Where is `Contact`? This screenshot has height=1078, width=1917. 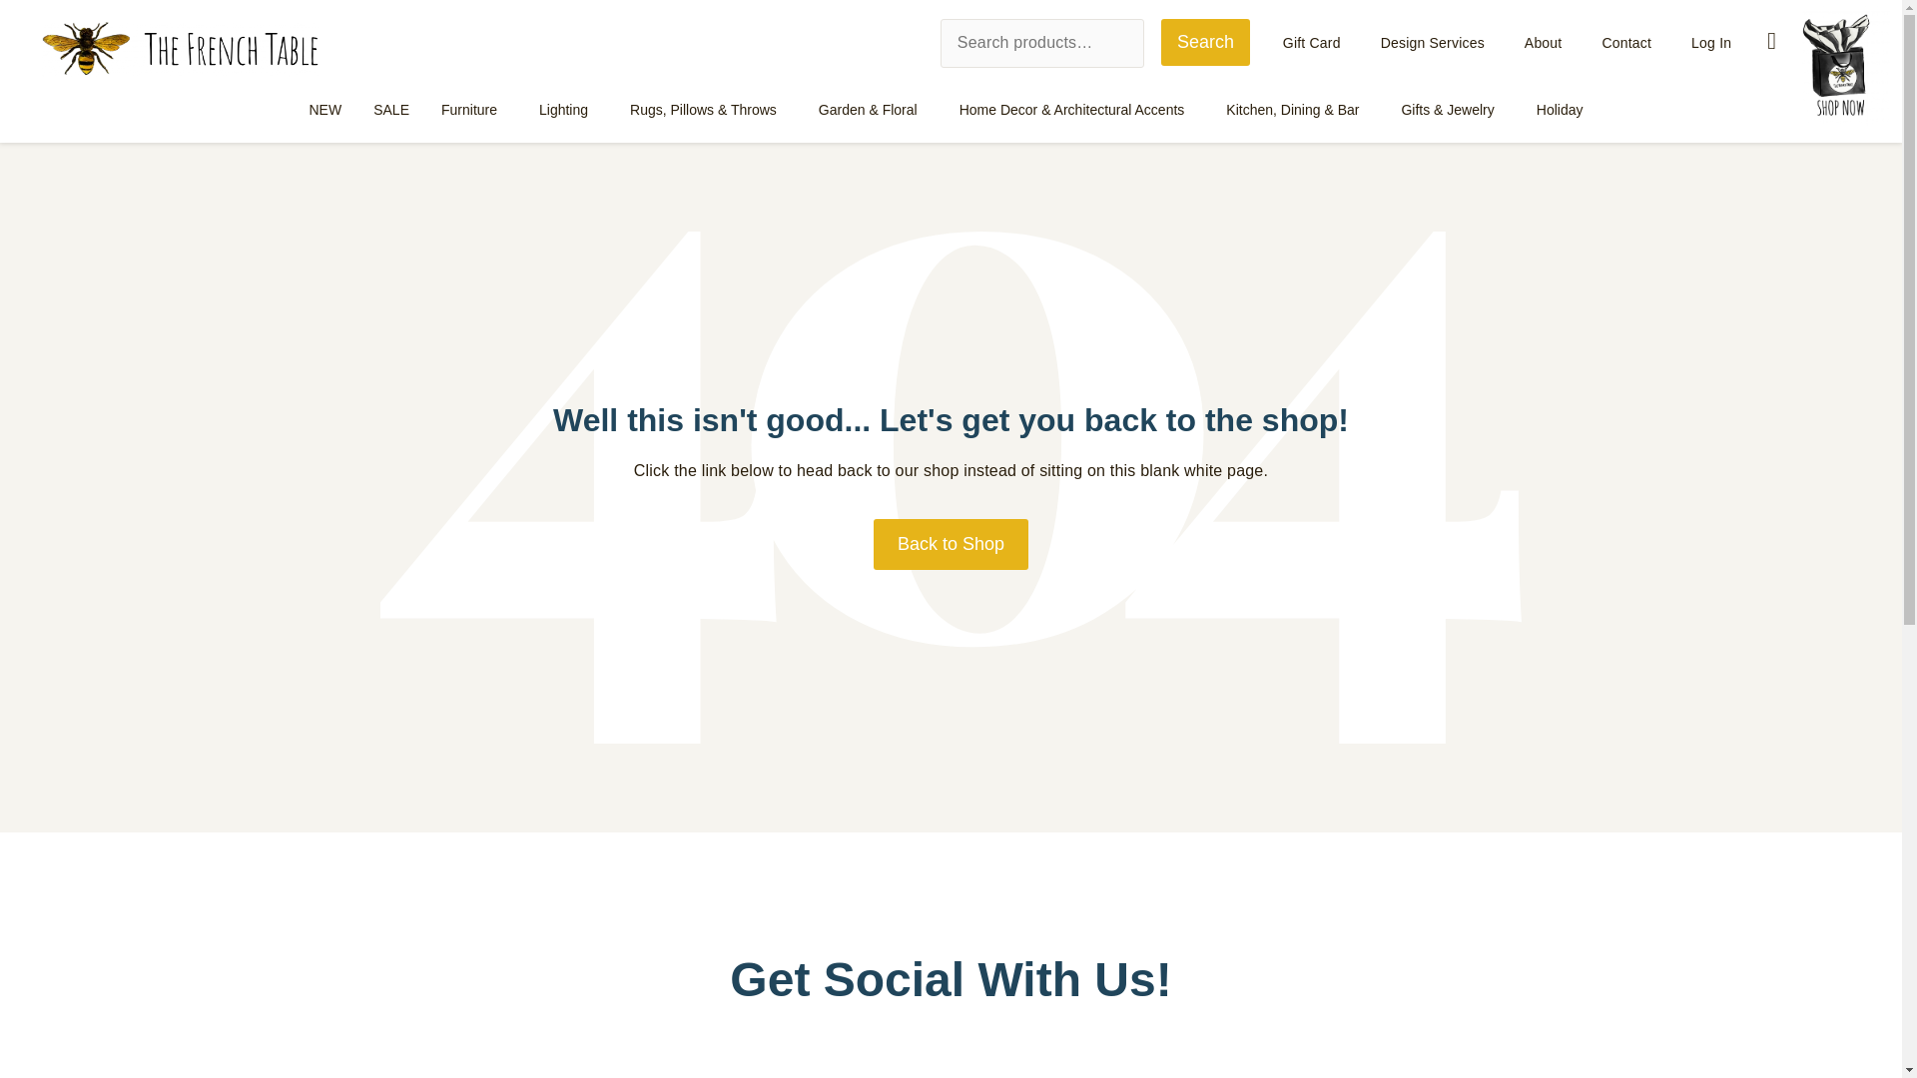 Contact is located at coordinates (1626, 44).